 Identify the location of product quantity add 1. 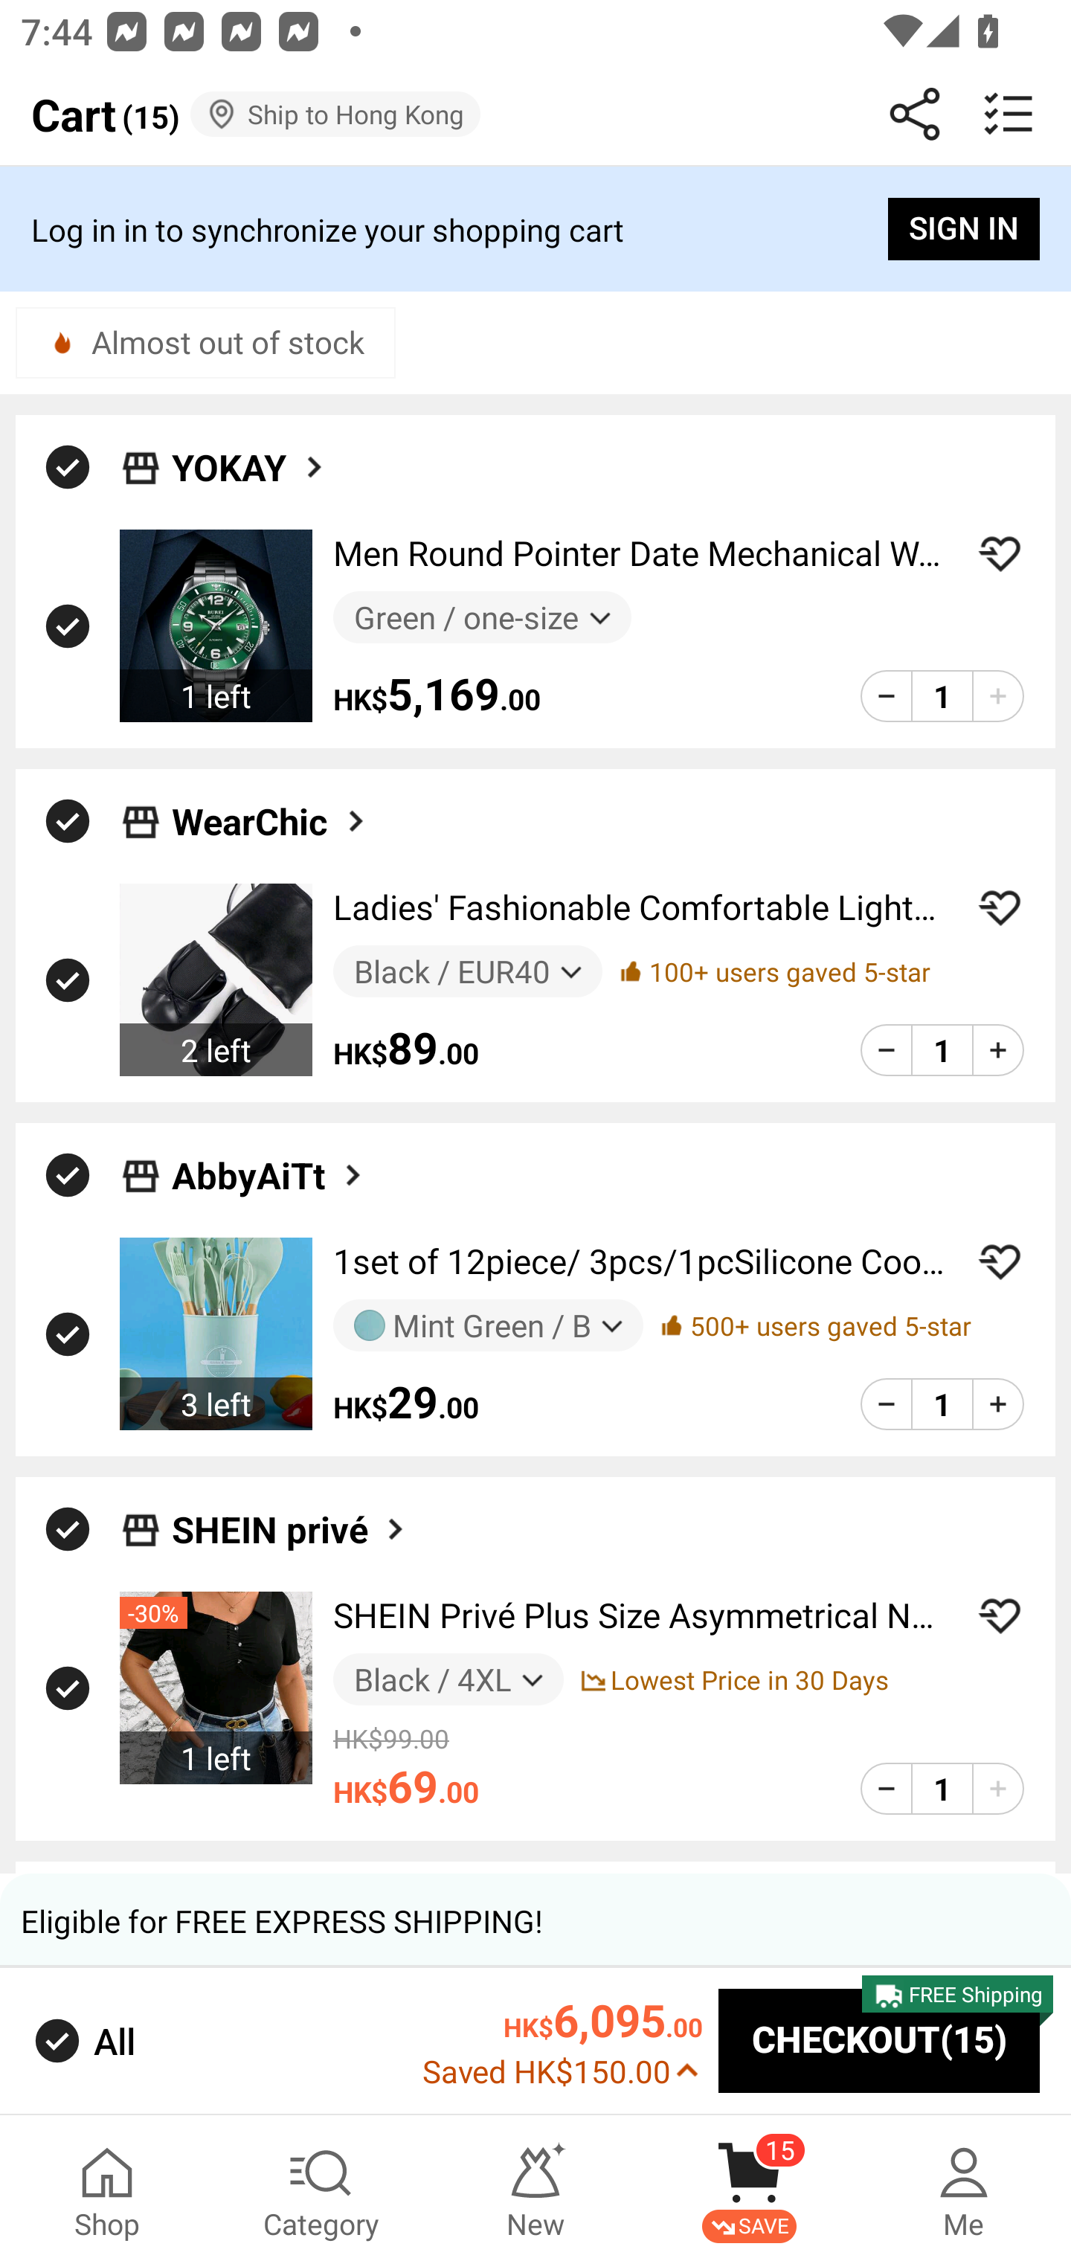
(998, 695).